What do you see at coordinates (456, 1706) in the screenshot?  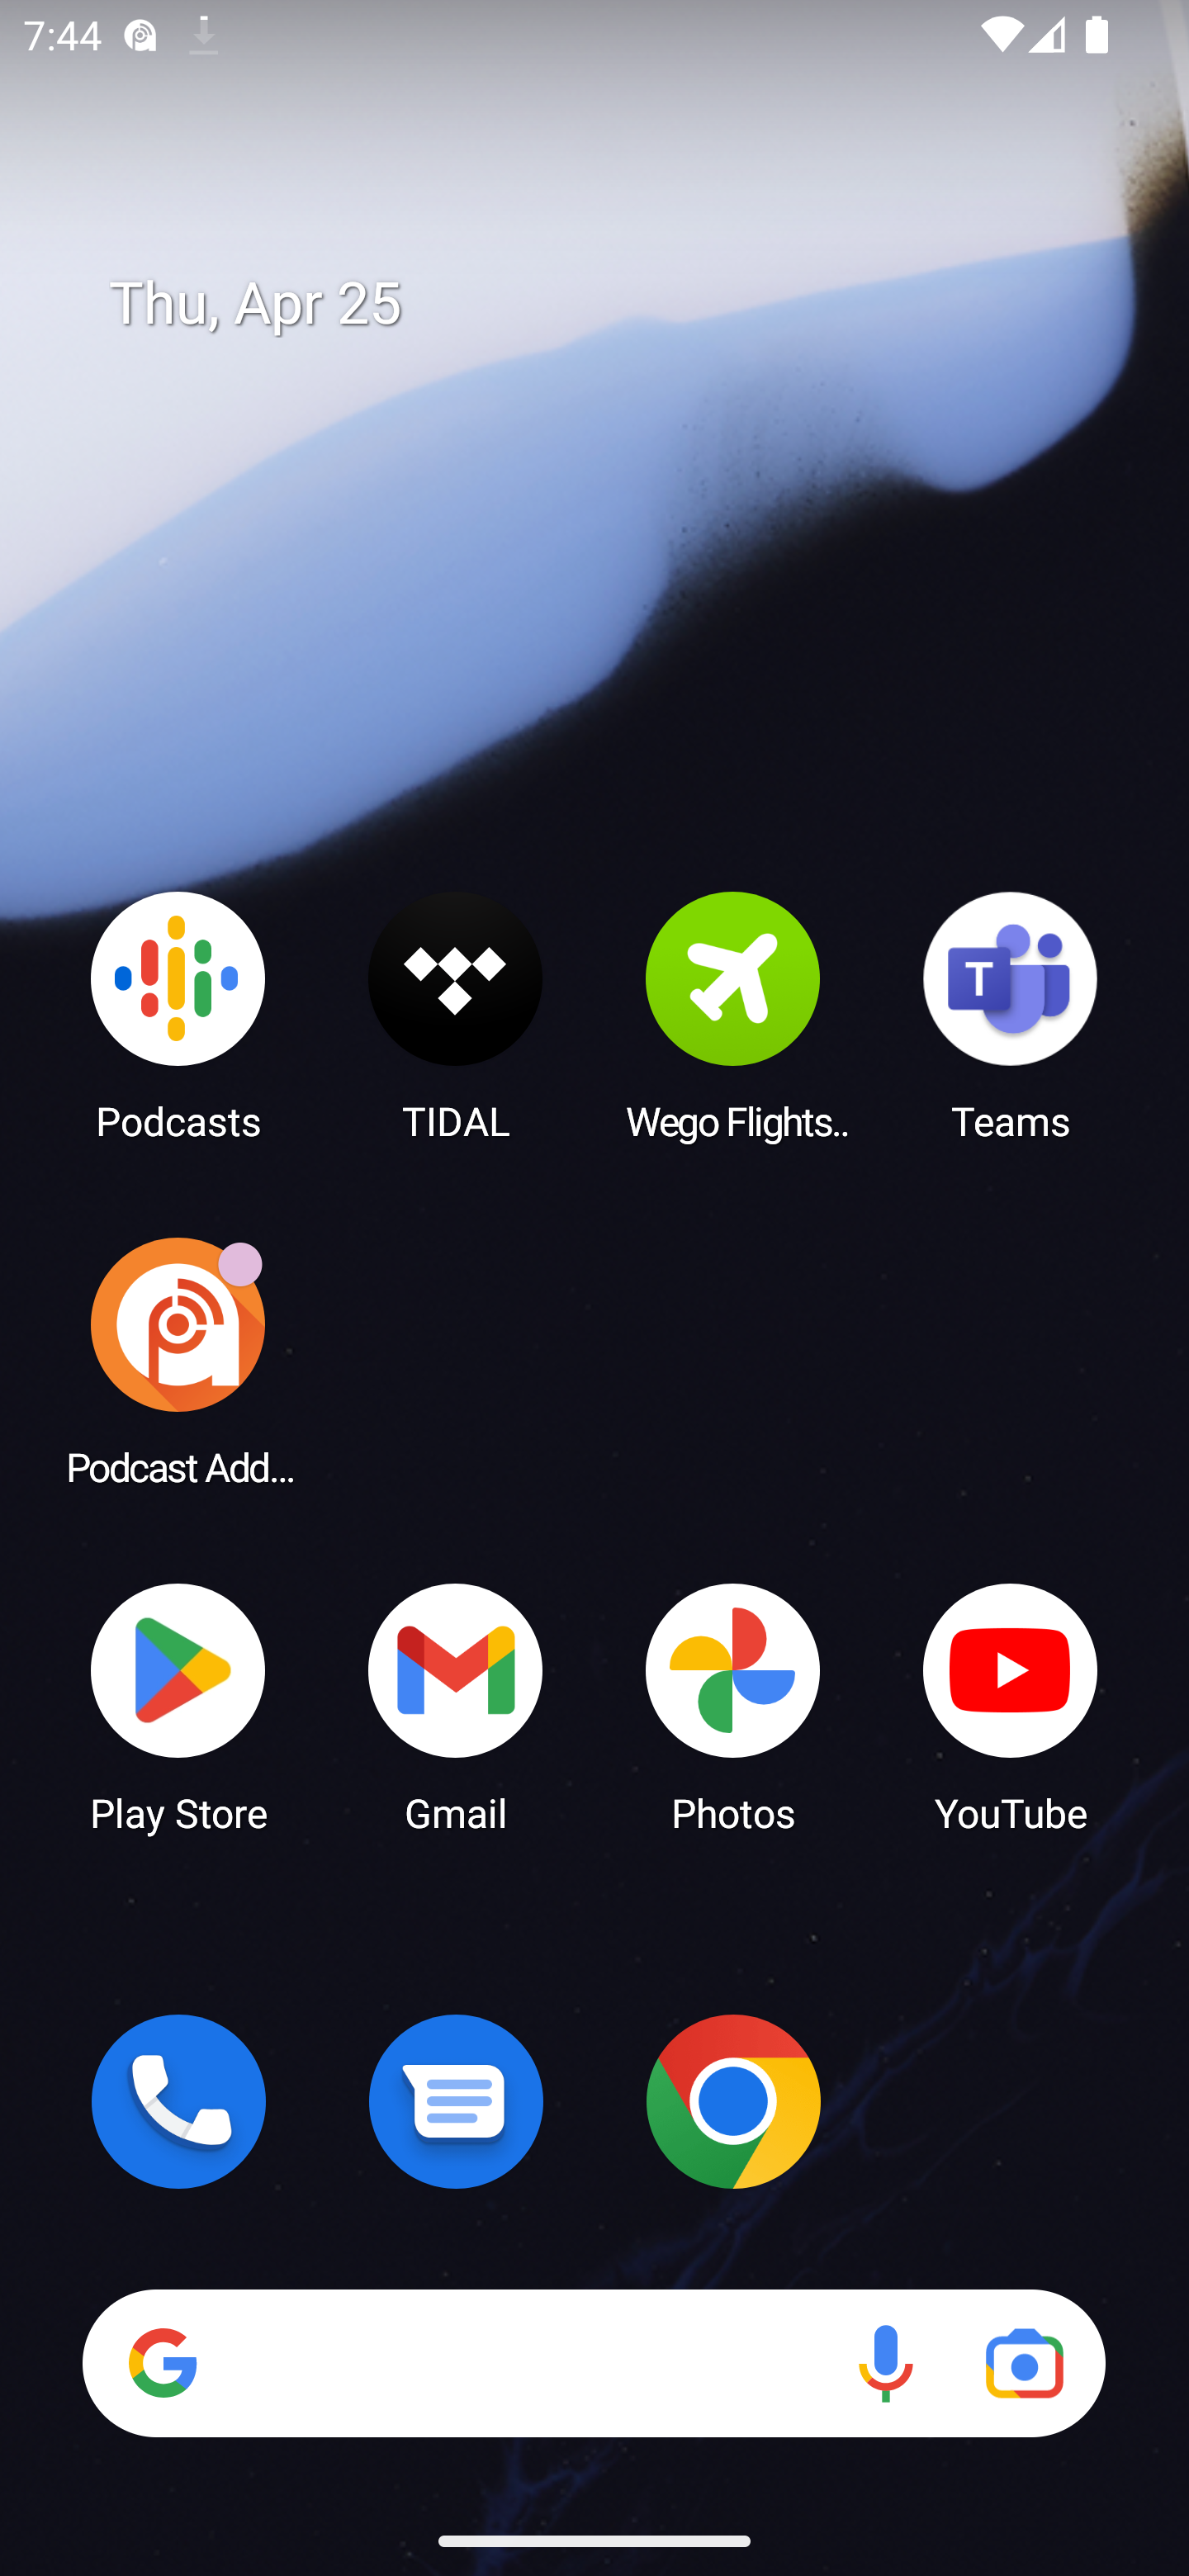 I see `Gmail` at bounding box center [456, 1706].